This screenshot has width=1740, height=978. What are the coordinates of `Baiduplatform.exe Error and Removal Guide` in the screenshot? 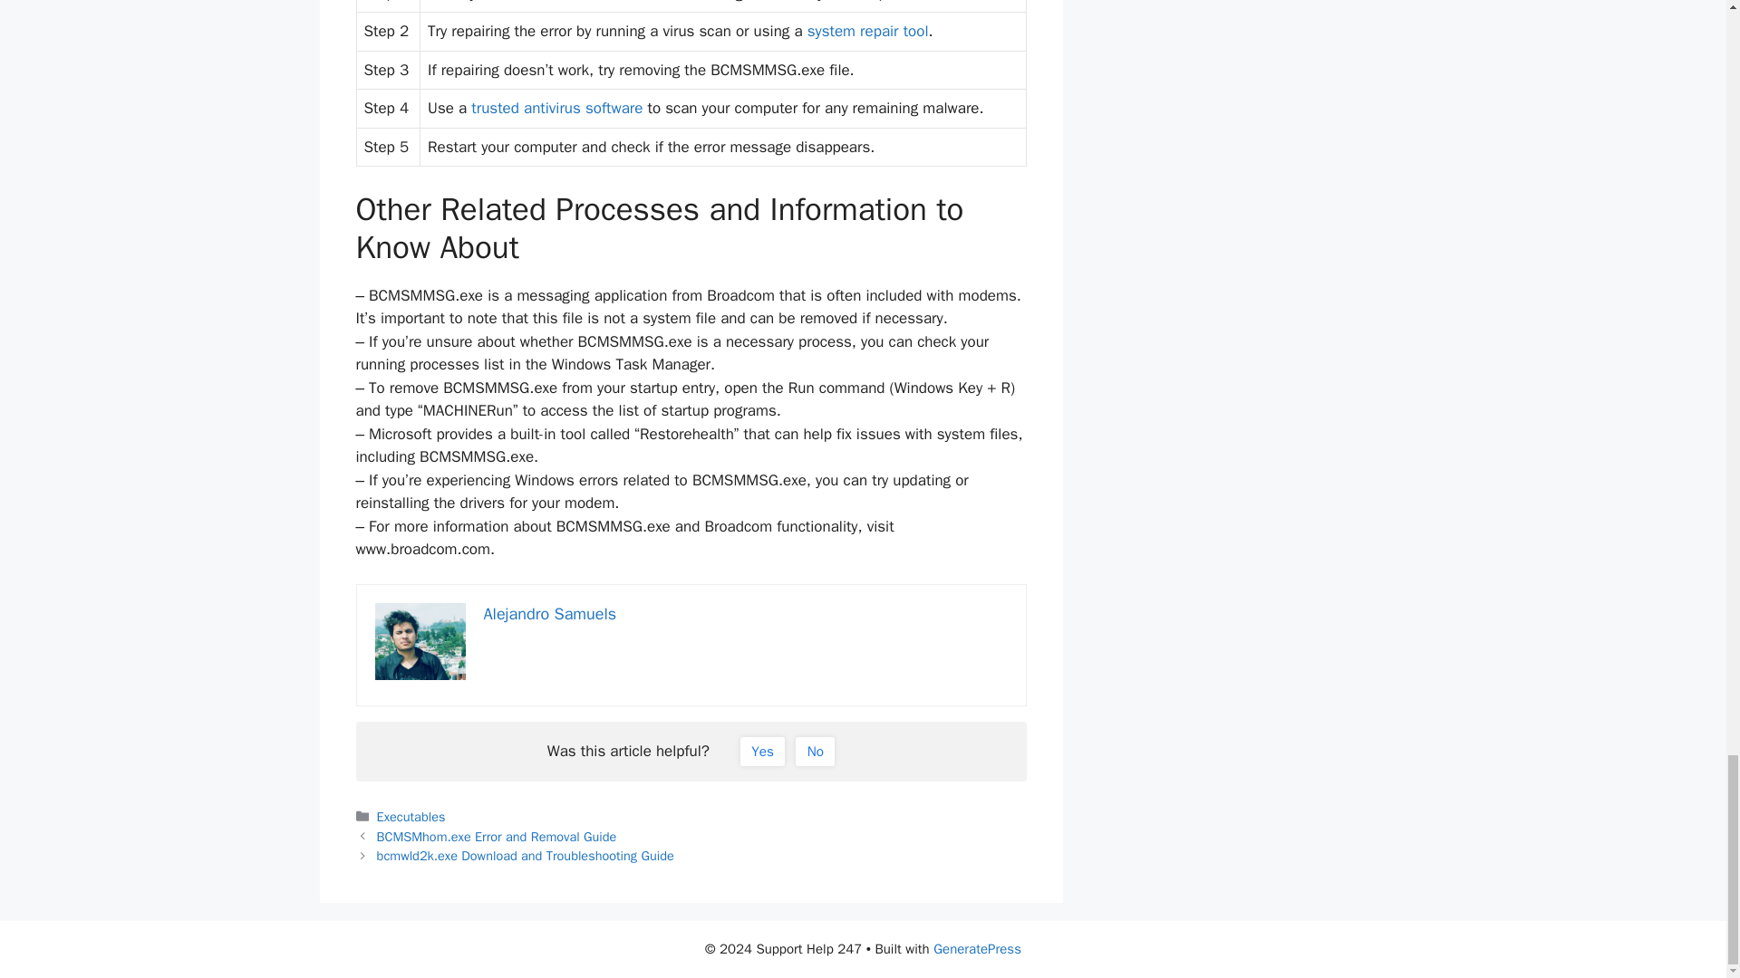 It's located at (556, 108).